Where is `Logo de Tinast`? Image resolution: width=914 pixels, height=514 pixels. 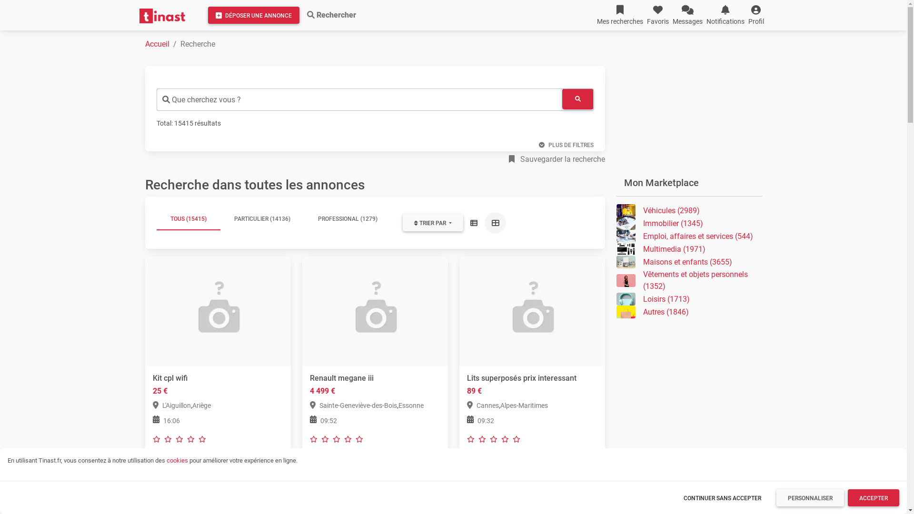
Logo de Tinast is located at coordinates (162, 16).